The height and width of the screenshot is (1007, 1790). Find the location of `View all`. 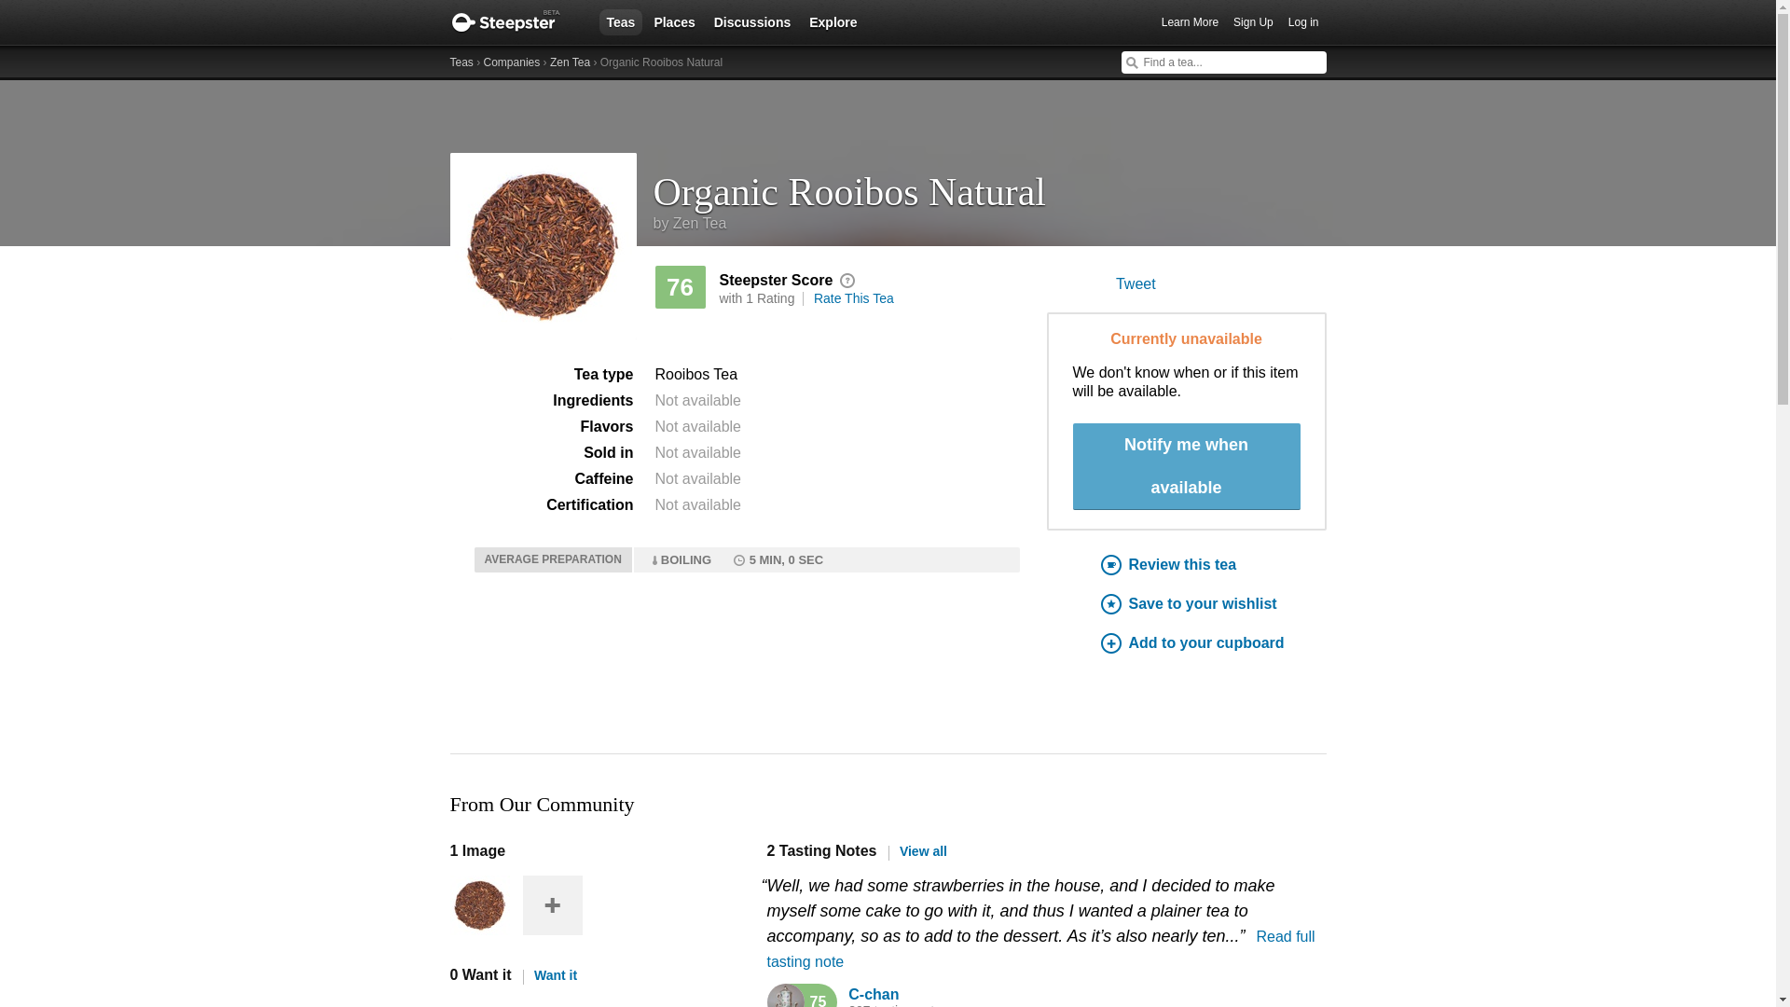

View all is located at coordinates (917, 851).